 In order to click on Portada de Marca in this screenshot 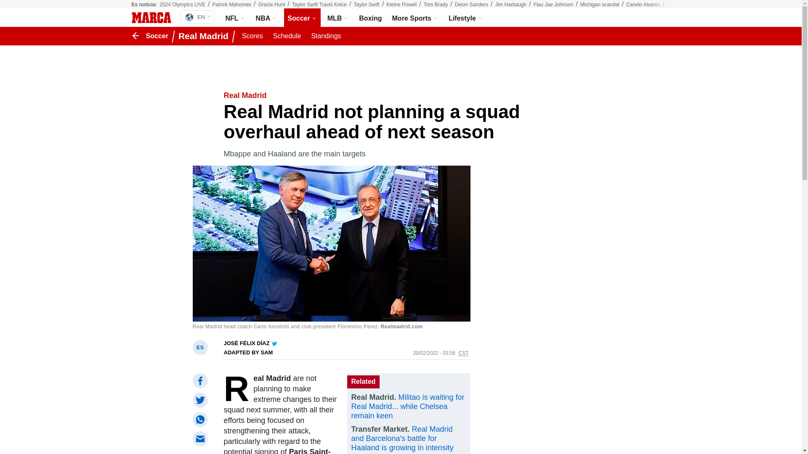, I will do `click(151, 18)`.